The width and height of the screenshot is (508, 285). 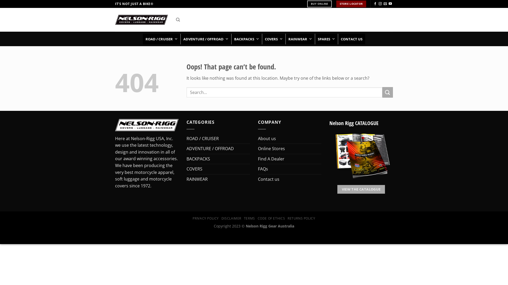 I want to click on Find A Dealer, so click(x=271, y=159).